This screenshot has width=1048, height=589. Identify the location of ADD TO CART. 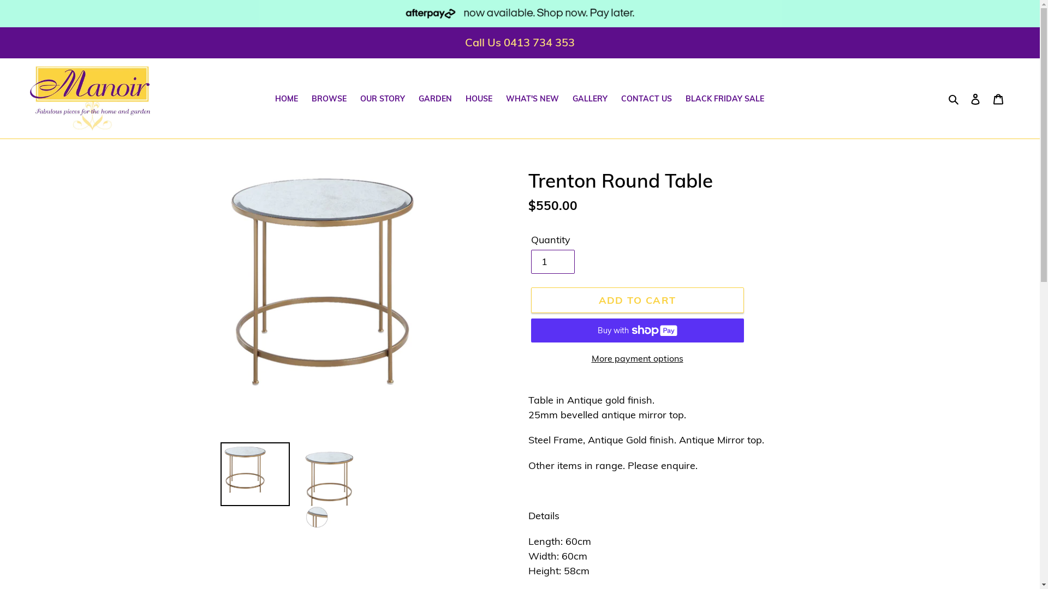
(637, 300).